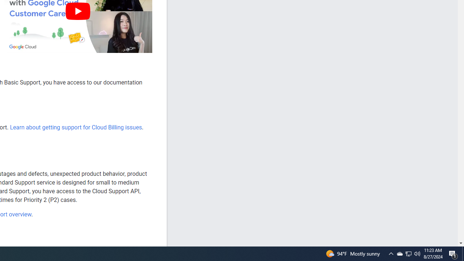  Describe the element at coordinates (75, 127) in the screenshot. I see `Learn about getting support for Cloud Billing issues` at that location.